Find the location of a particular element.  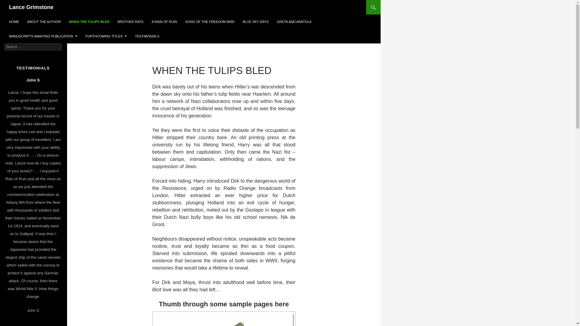

A RAIN OF RUIN is located at coordinates (164, 22).